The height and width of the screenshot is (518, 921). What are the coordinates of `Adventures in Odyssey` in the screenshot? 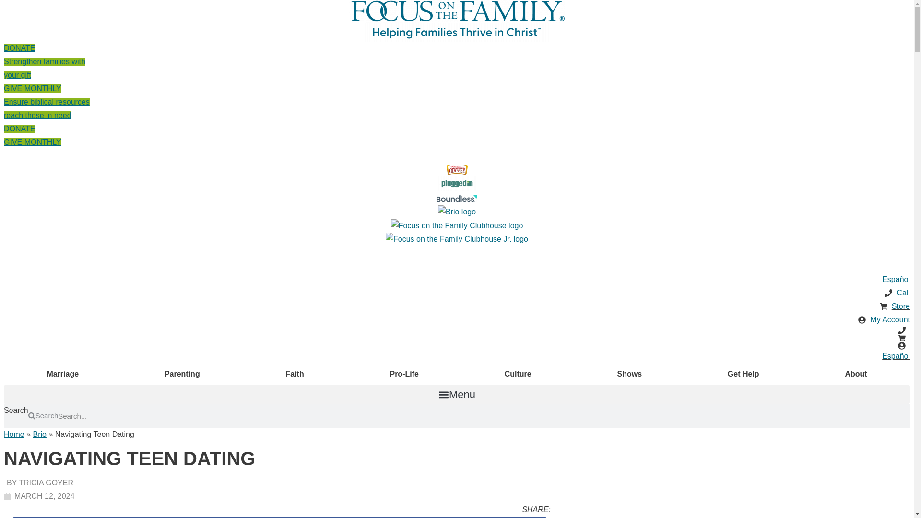 It's located at (457, 212).